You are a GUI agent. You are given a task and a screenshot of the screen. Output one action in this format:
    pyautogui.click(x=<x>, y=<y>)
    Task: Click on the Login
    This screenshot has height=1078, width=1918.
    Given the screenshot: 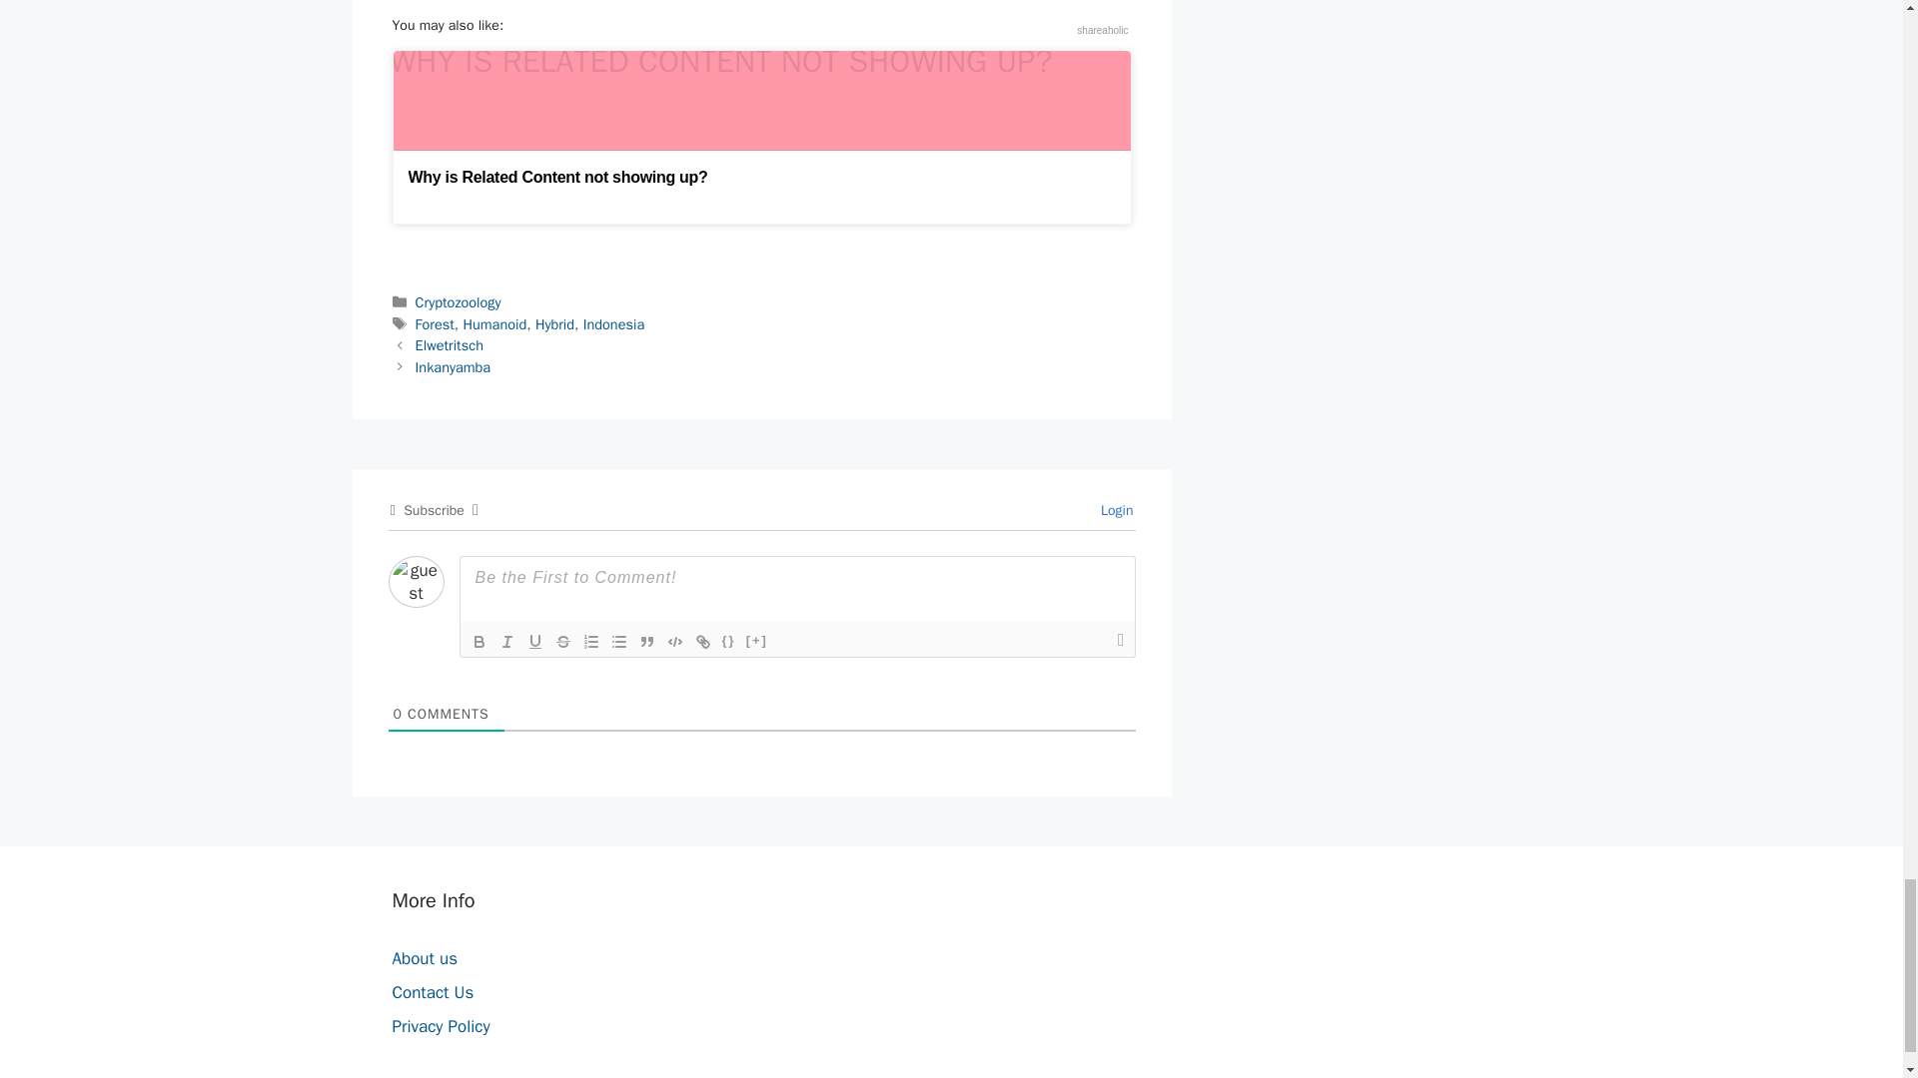 What is the action you would take?
    pyautogui.click(x=1114, y=510)
    